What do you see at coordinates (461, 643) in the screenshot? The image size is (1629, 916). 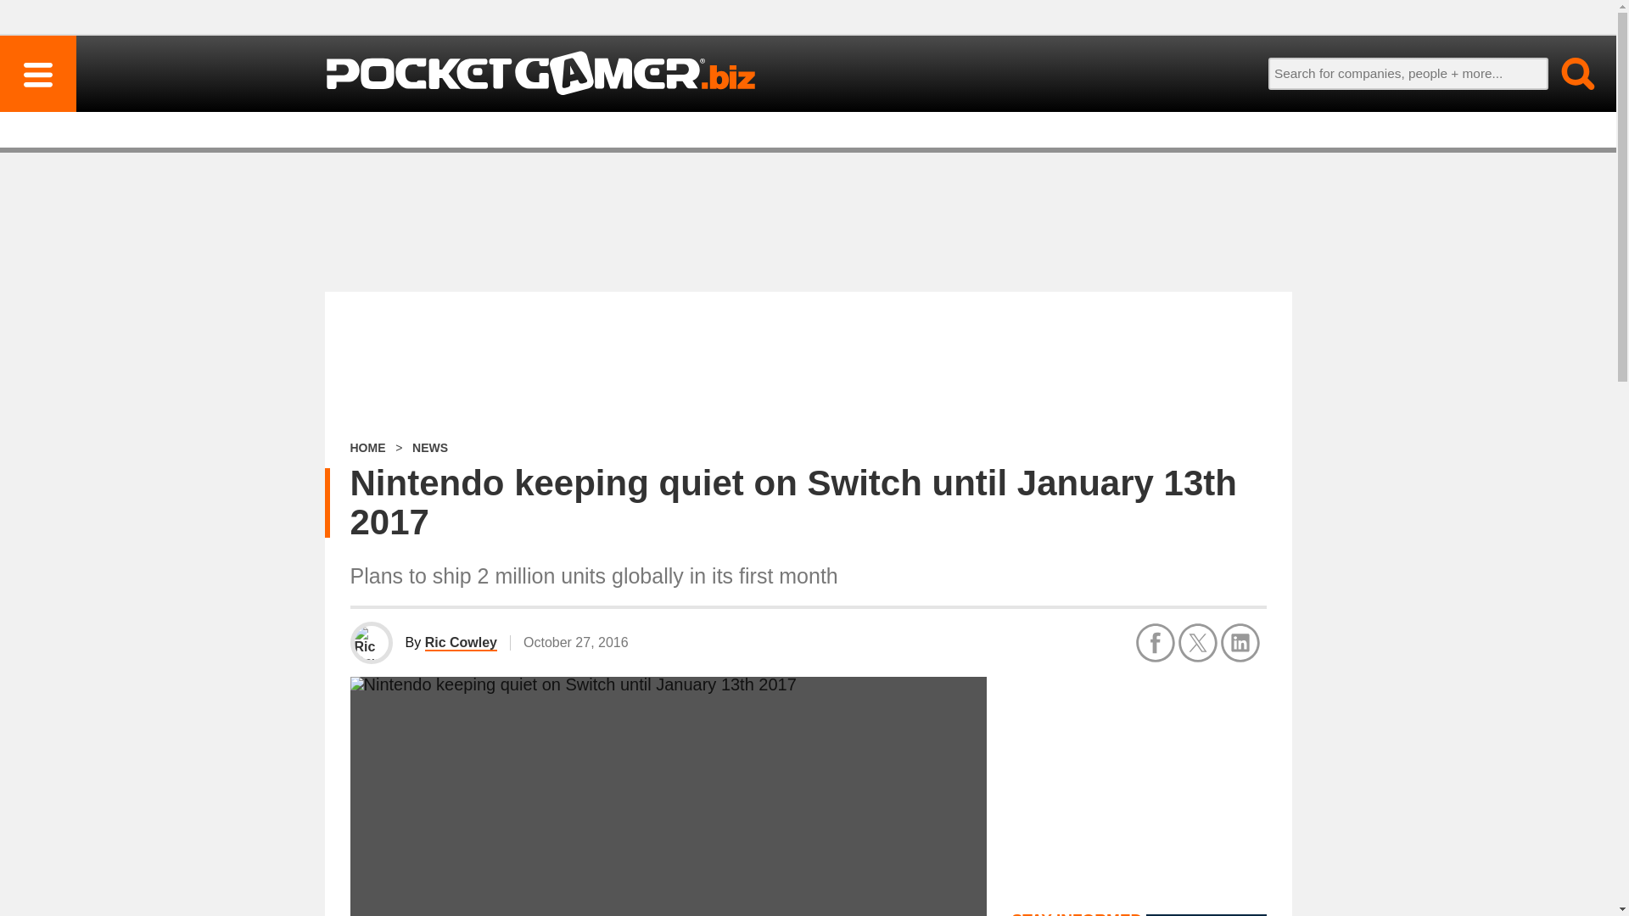 I see `Ric Cowley` at bounding box center [461, 643].